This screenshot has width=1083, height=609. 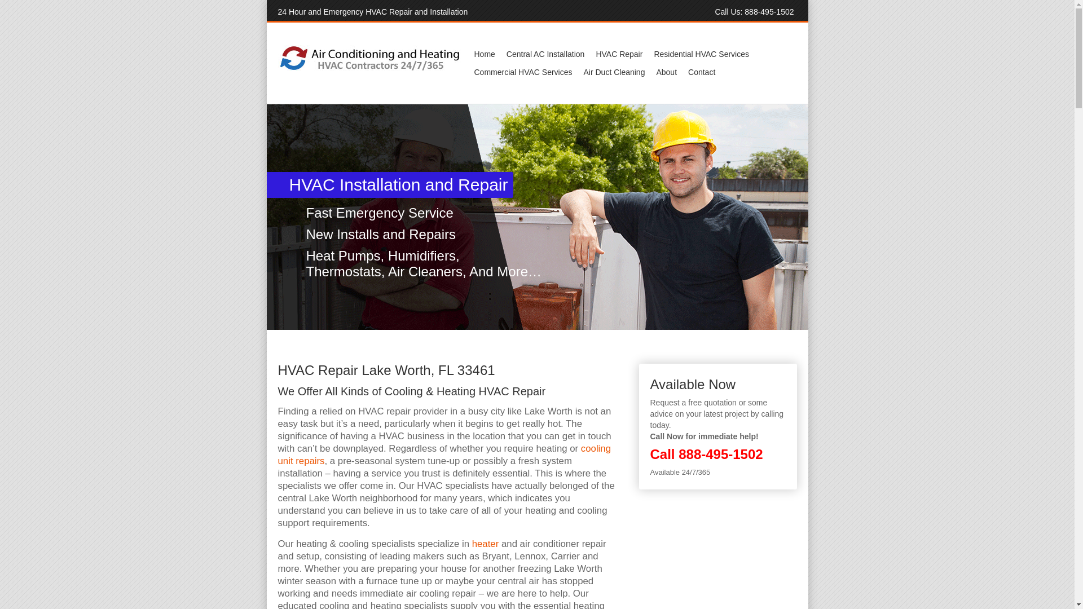 What do you see at coordinates (614, 72) in the screenshot?
I see `Air Duct Cleaning` at bounding box center [614, 72].